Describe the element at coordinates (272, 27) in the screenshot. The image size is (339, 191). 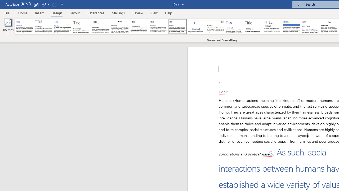
I see `Minimalist` at that location.